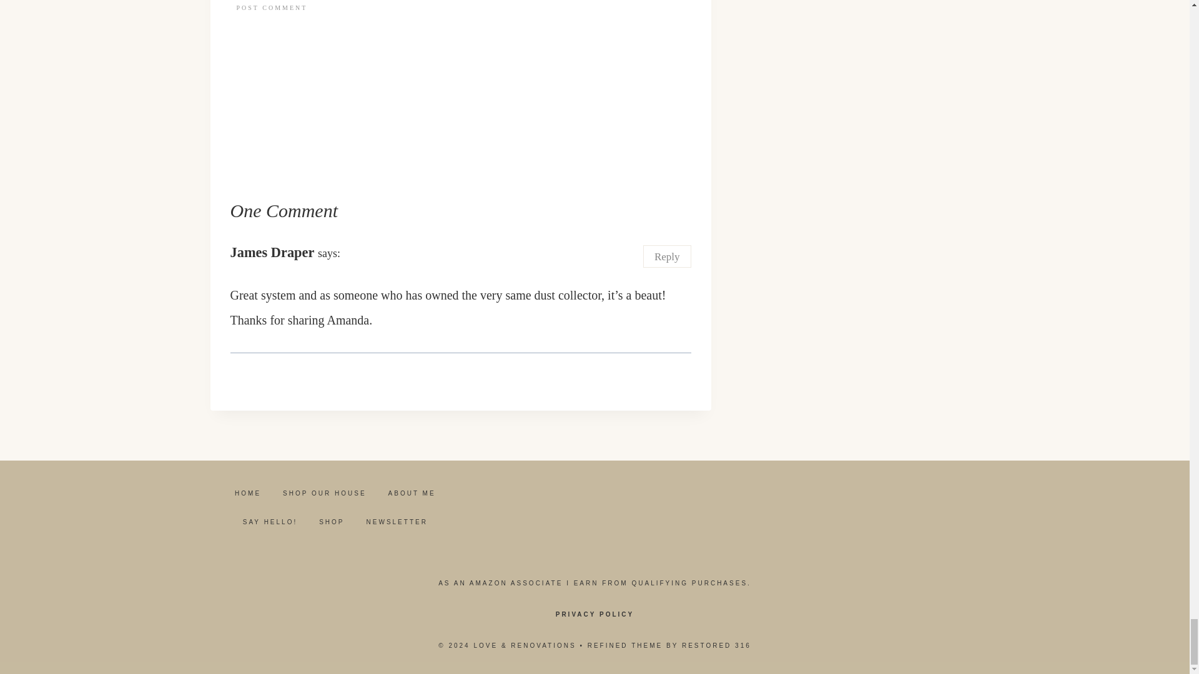 This screenshot has height=674, width=1199. I want to click on Reply, so click(667, 256).